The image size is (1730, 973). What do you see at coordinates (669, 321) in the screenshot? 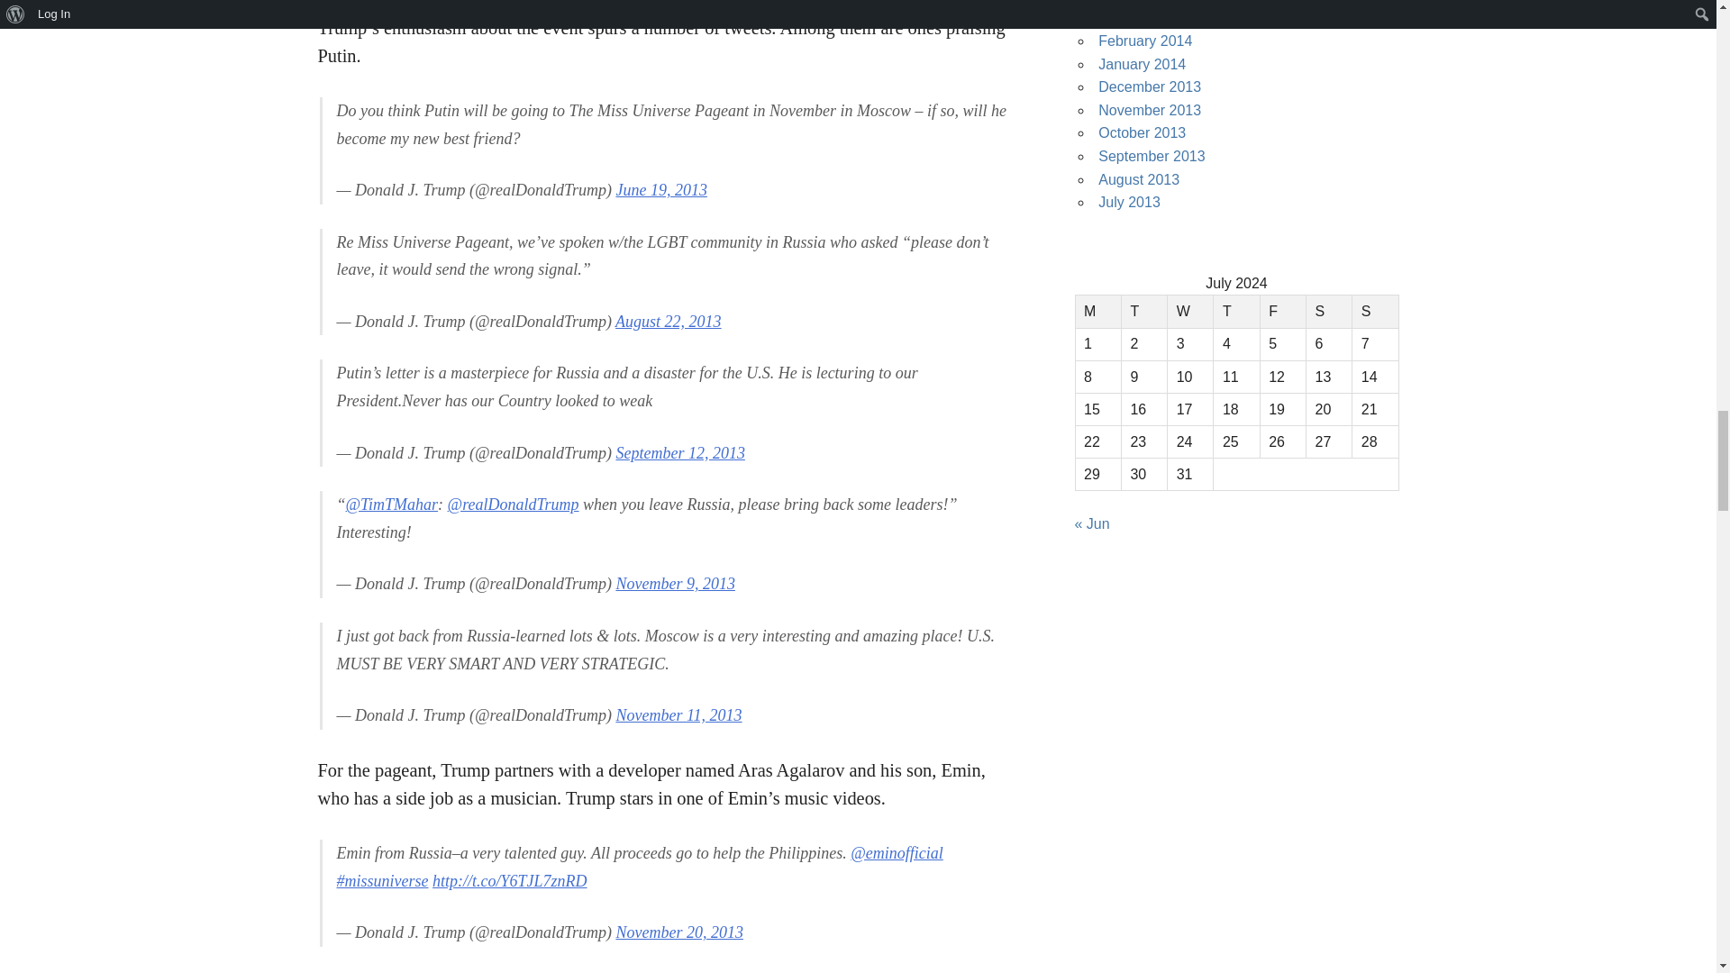
I see `August 22, 2013` at bounding box center [669, 321].